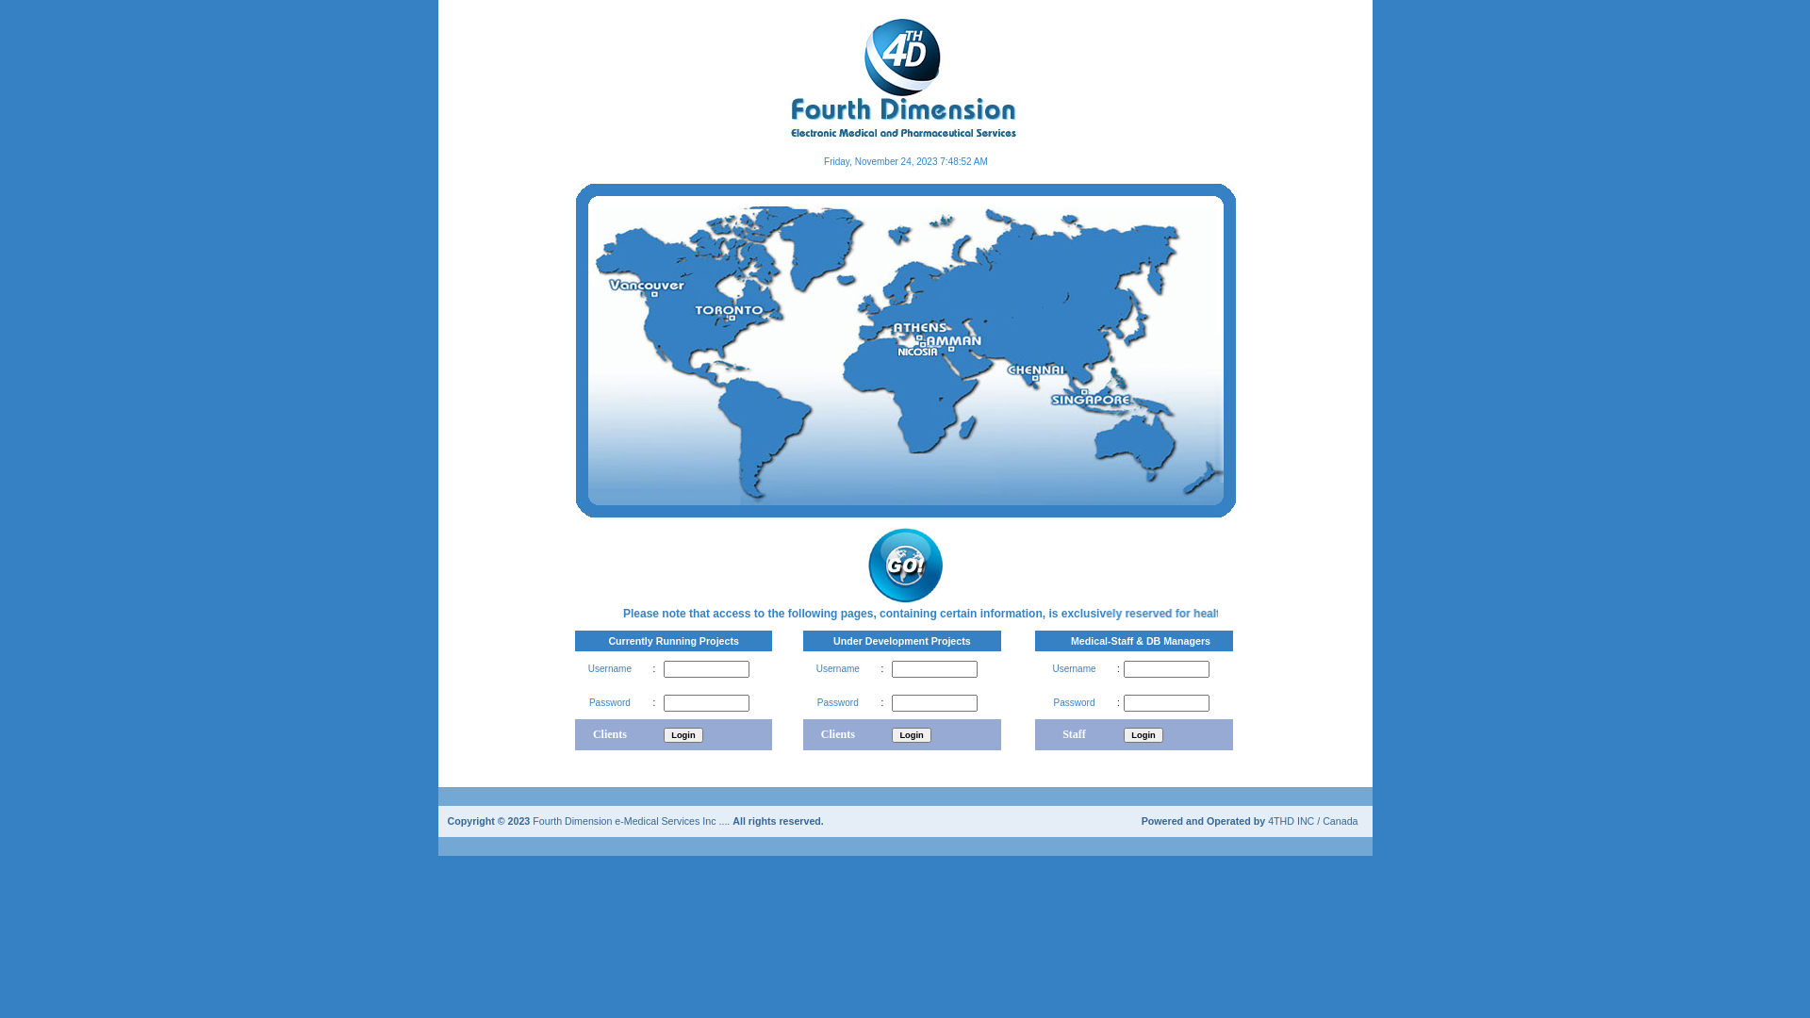  Describe the element at coordinates (779, 820) in the screenshot. I see `All rights reserved.` at that location.